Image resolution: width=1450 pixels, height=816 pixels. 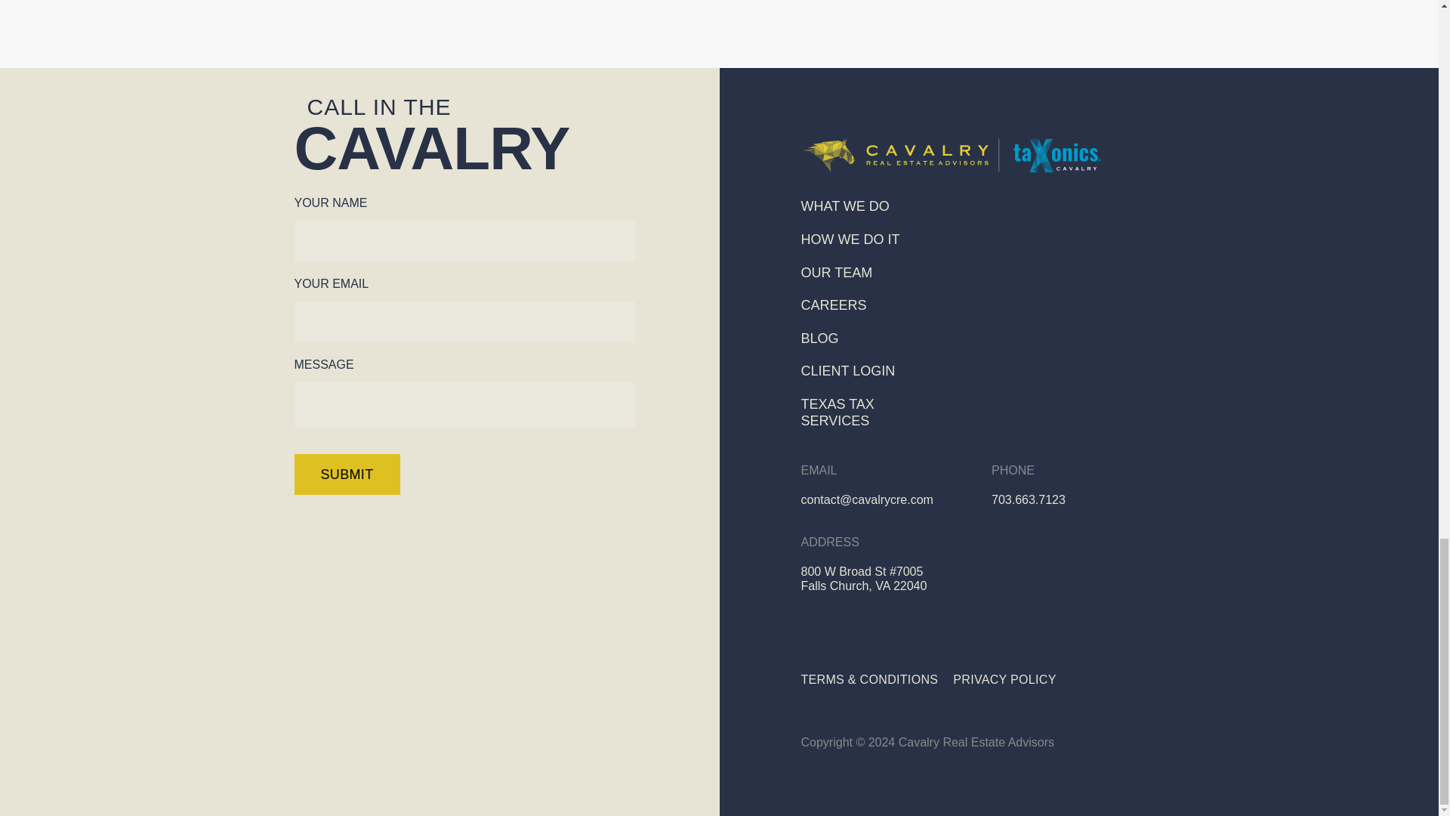 I want to click on TEXAS TAX SERVICES, so click(x=837, y=413).